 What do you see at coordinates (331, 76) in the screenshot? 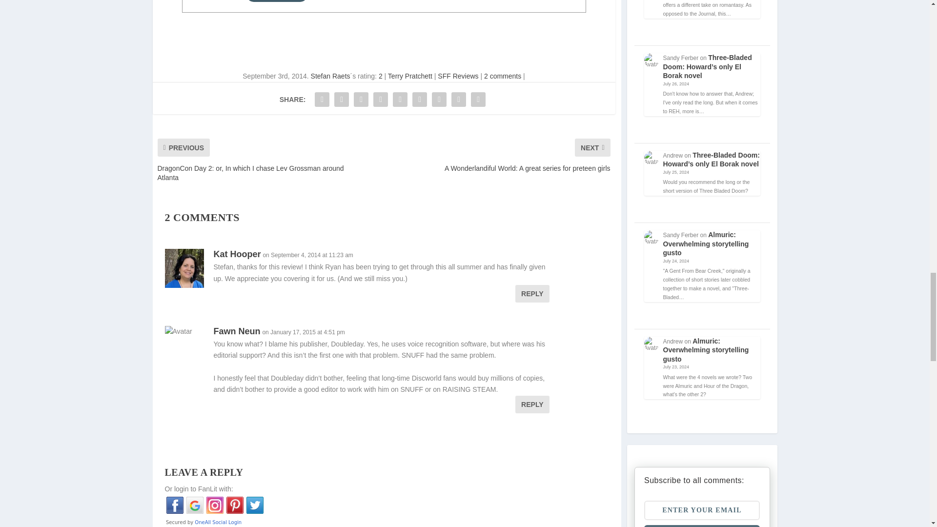
I see `Posts by Stefan Raets` at bounding box center [331, 76].